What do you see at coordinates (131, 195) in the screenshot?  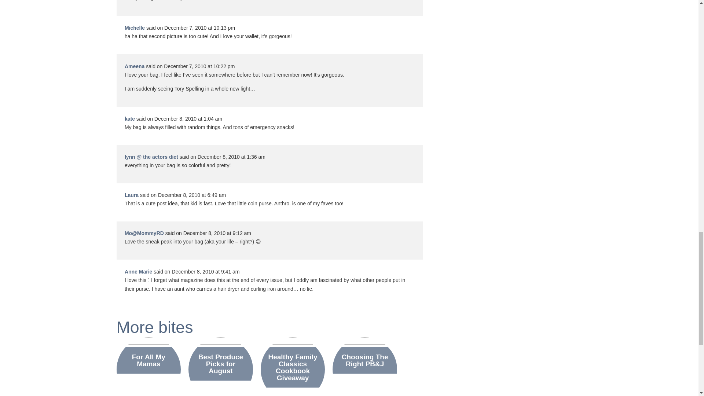 I see `Laura` at bounding box center [131, 195].